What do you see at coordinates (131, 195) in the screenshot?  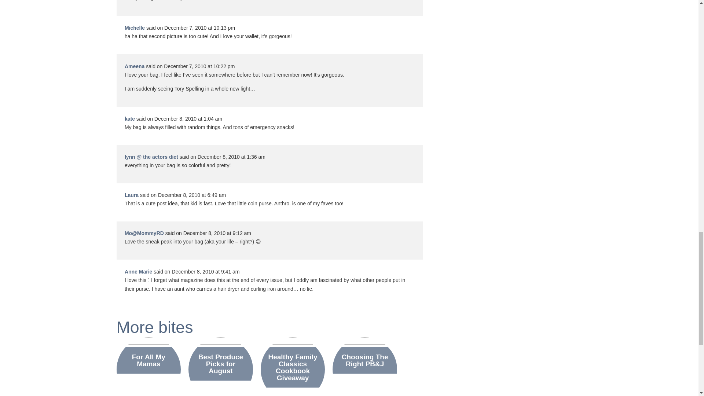 I see `Laura` at bounding box center [131, 195].